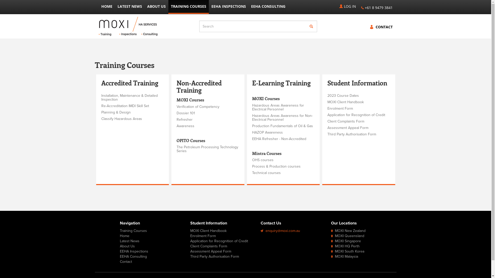  Describe the element at coordinates (268, 6) in the screenshot. I see `EEHA CONSULTING` at that location.